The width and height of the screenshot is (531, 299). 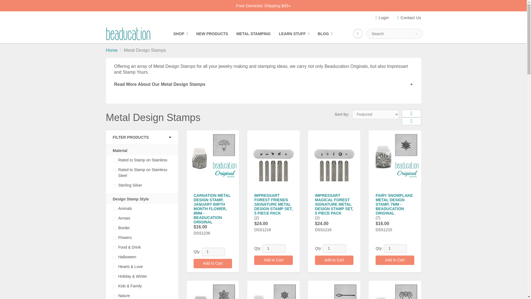 What do you see at coordinates (334, 260) in the screenshot?
I see `Add to Cart` at bounding box center [334, 260].